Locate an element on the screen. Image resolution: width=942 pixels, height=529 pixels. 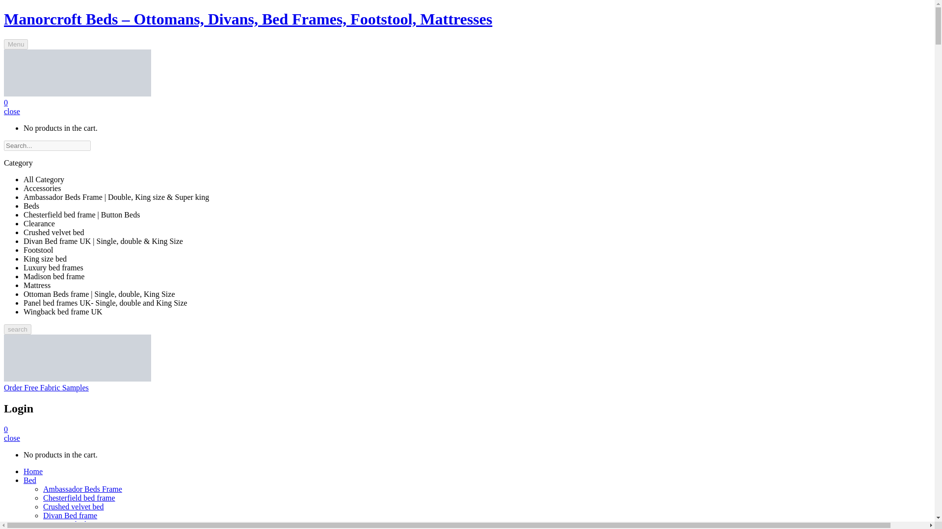
search is located at coordinates (17, 329).